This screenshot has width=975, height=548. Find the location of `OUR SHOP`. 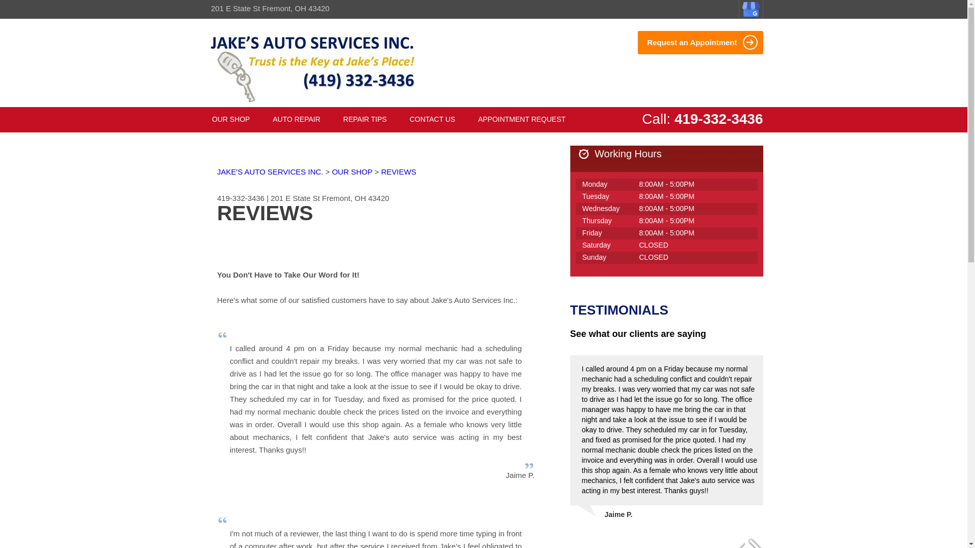

OUR SHOP is located at coordinates (352, 172).